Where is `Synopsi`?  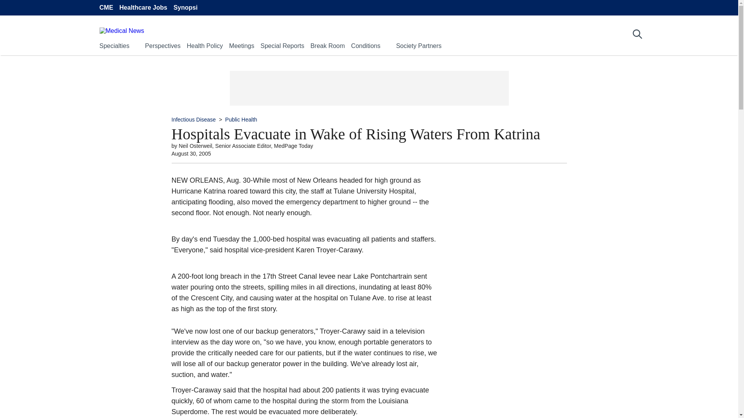
Synopsi is located at coordinates (185, 8).